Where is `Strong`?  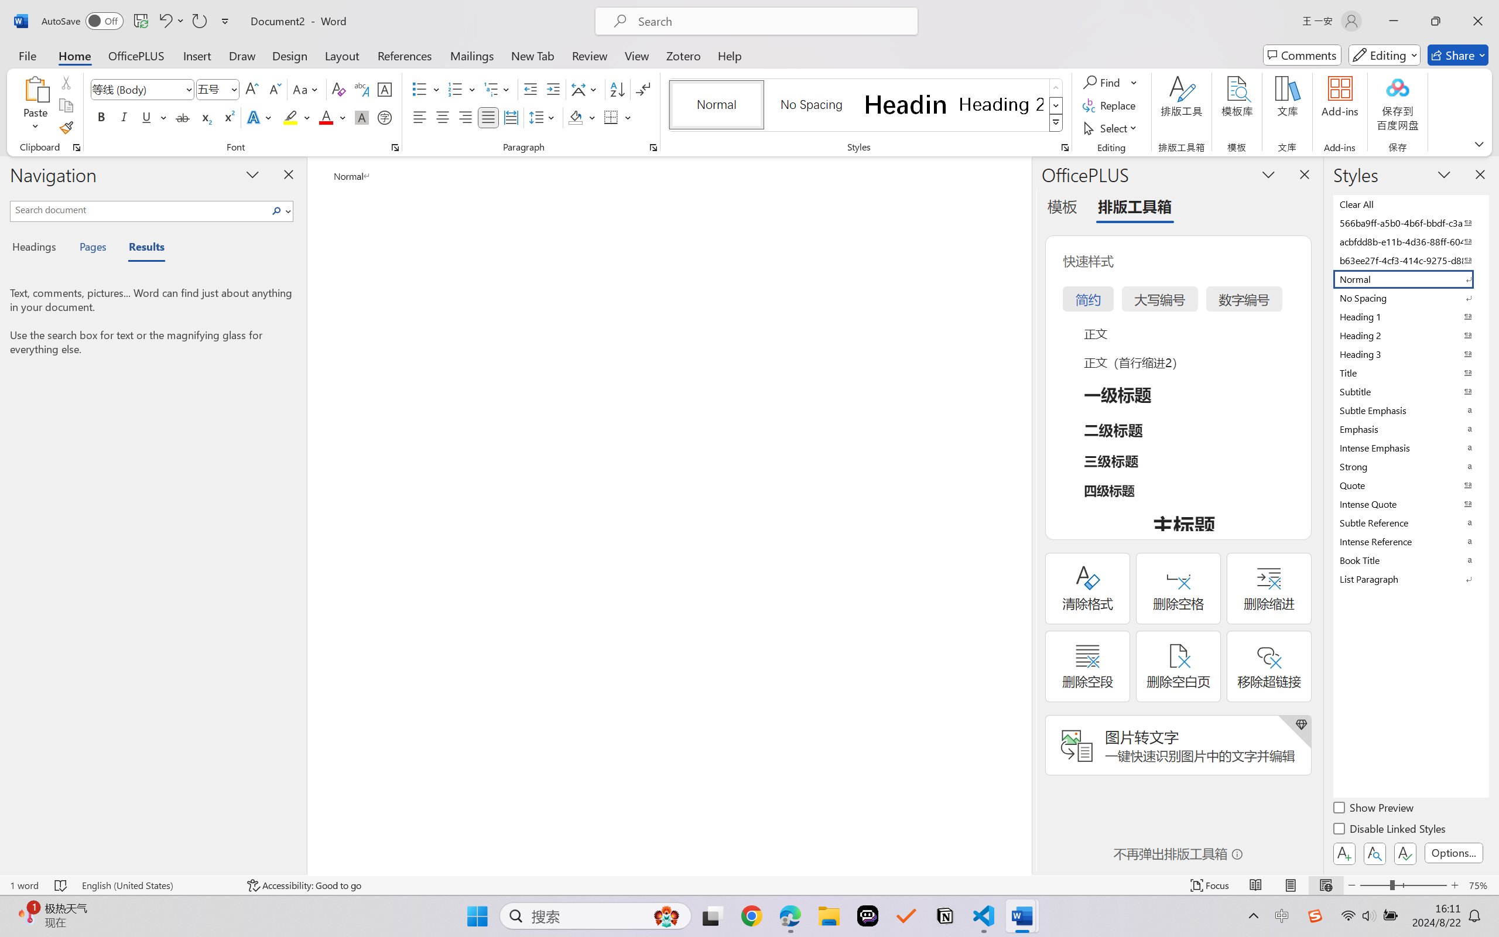
Strong is located at coordinates (1410, 466).